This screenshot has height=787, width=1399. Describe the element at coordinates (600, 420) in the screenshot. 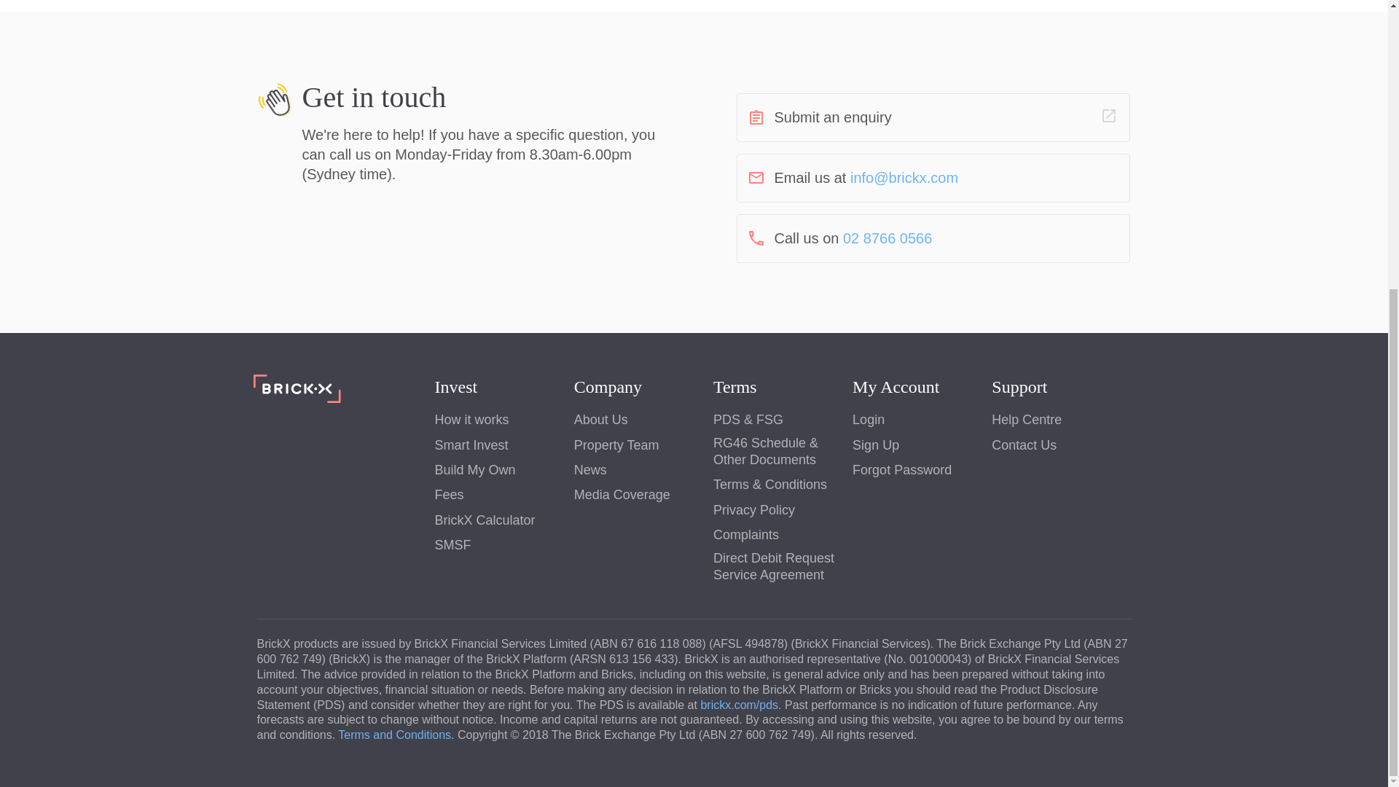

I see `About Us` at that location.